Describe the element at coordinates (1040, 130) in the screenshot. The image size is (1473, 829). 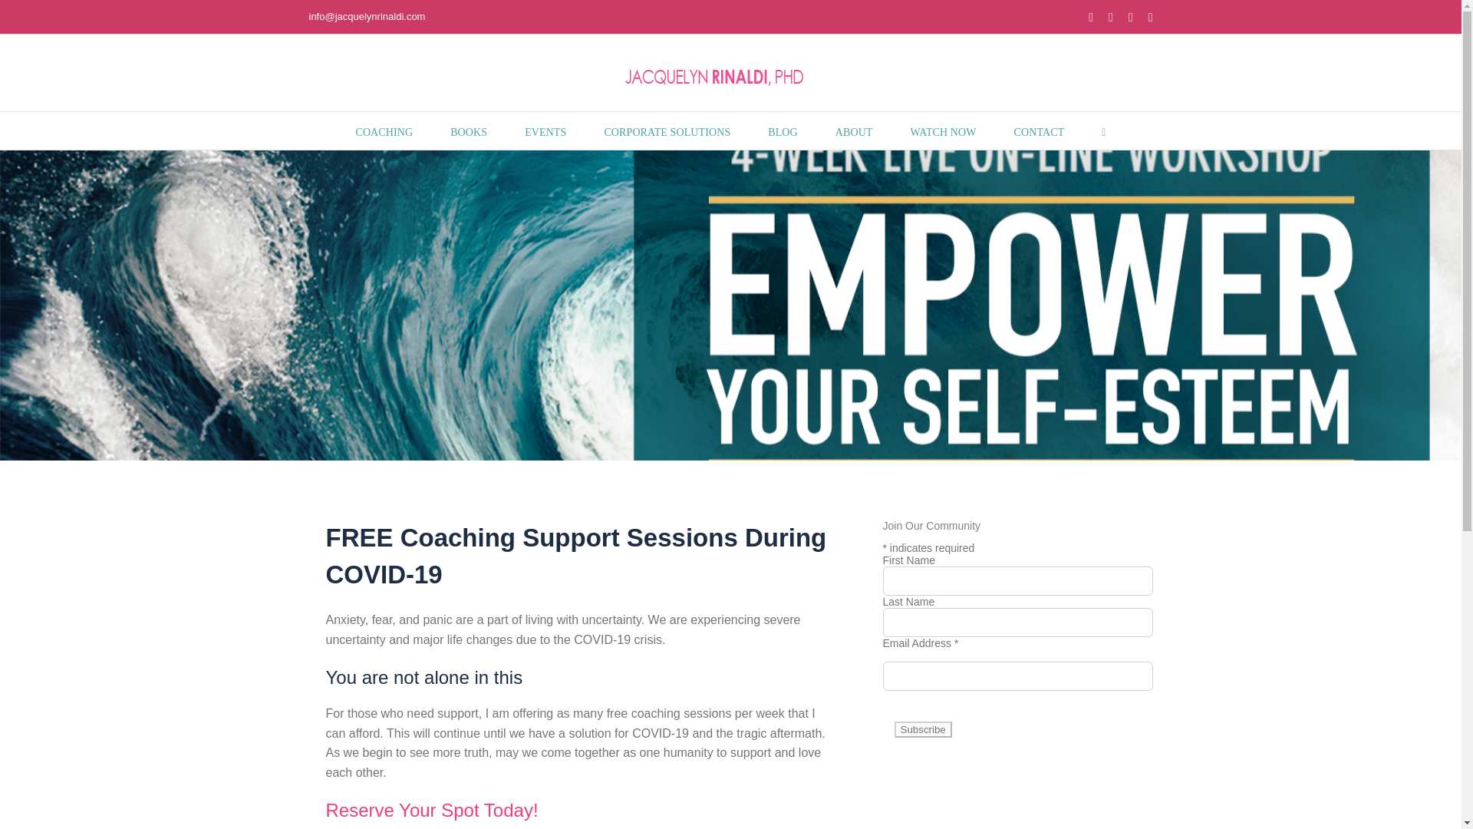
I see `CONTACT` at that location.